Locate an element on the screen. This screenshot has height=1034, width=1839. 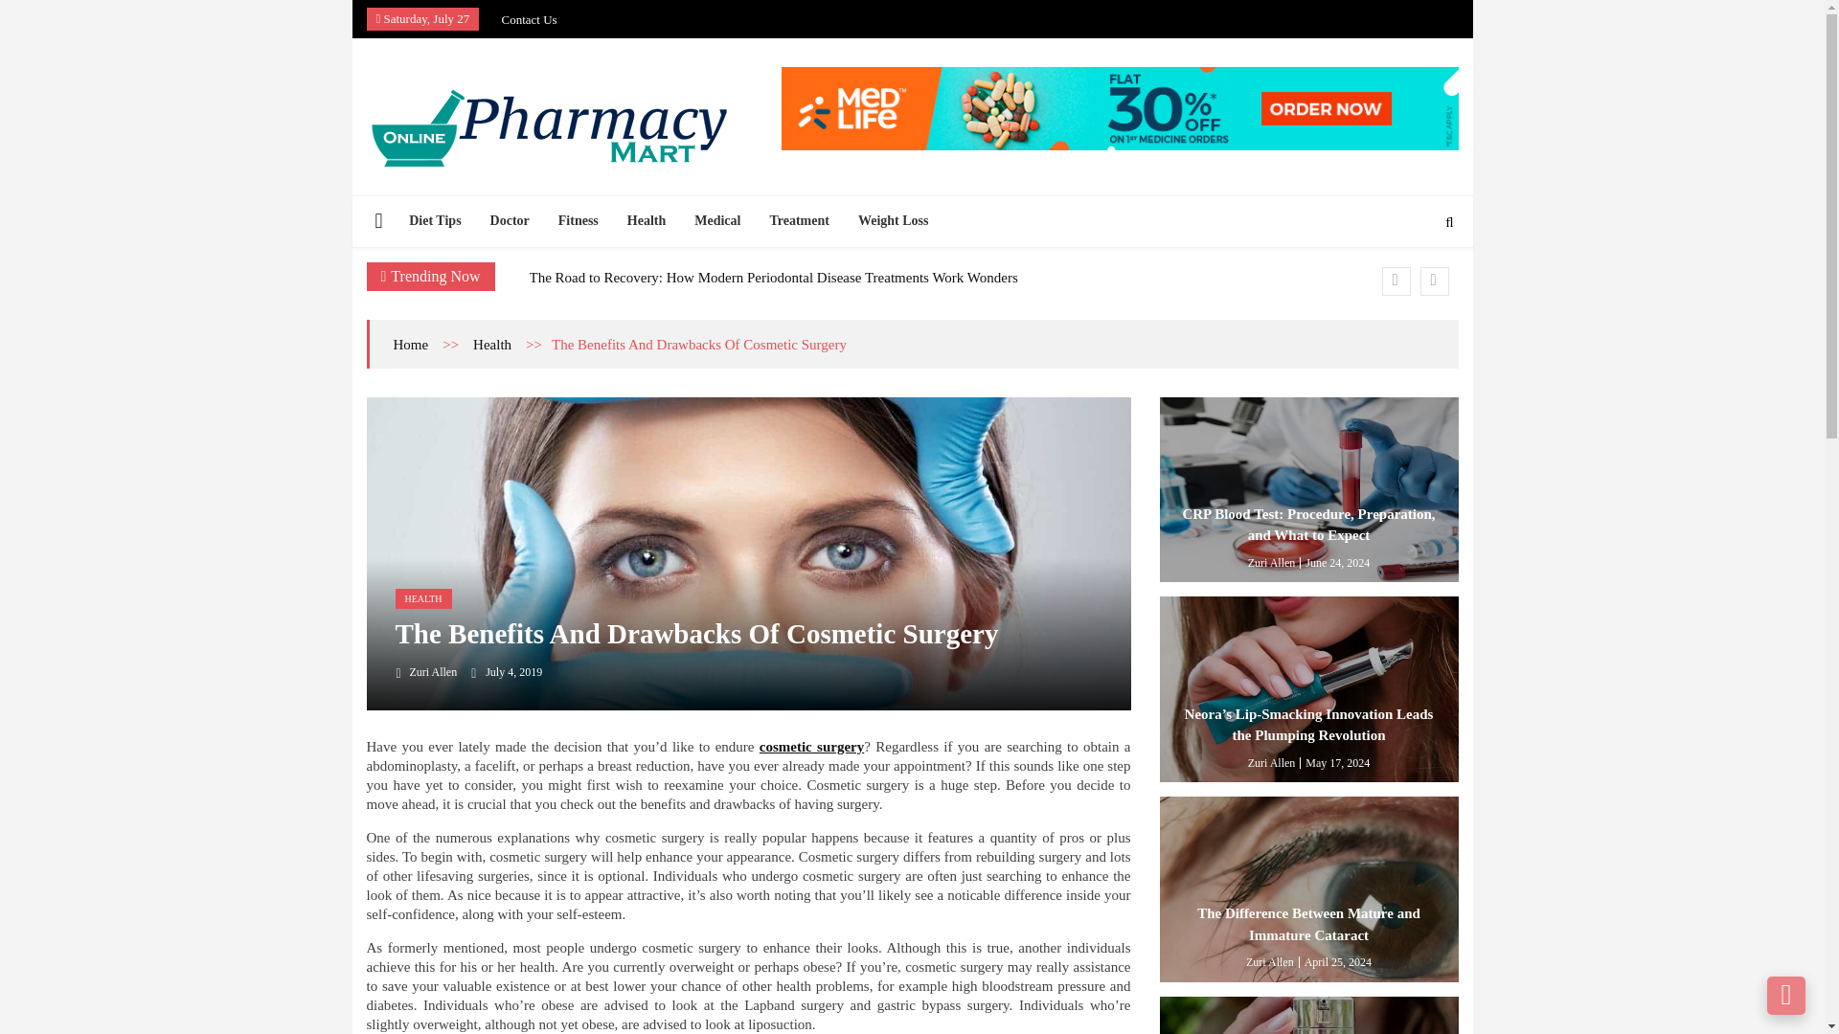
Search is located at coordinates (1418, 281).